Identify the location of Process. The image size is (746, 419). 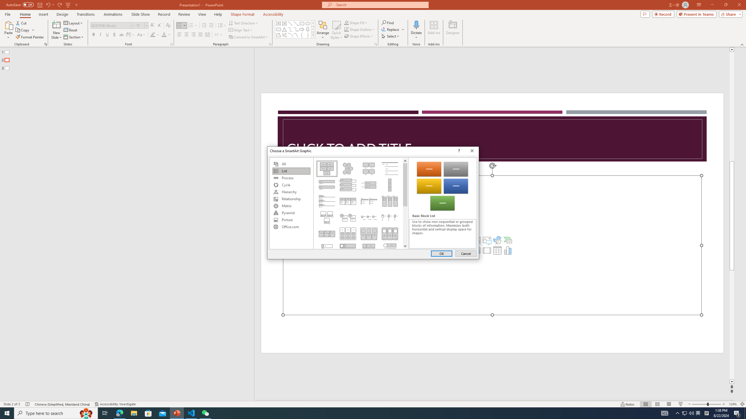
(291, 178).